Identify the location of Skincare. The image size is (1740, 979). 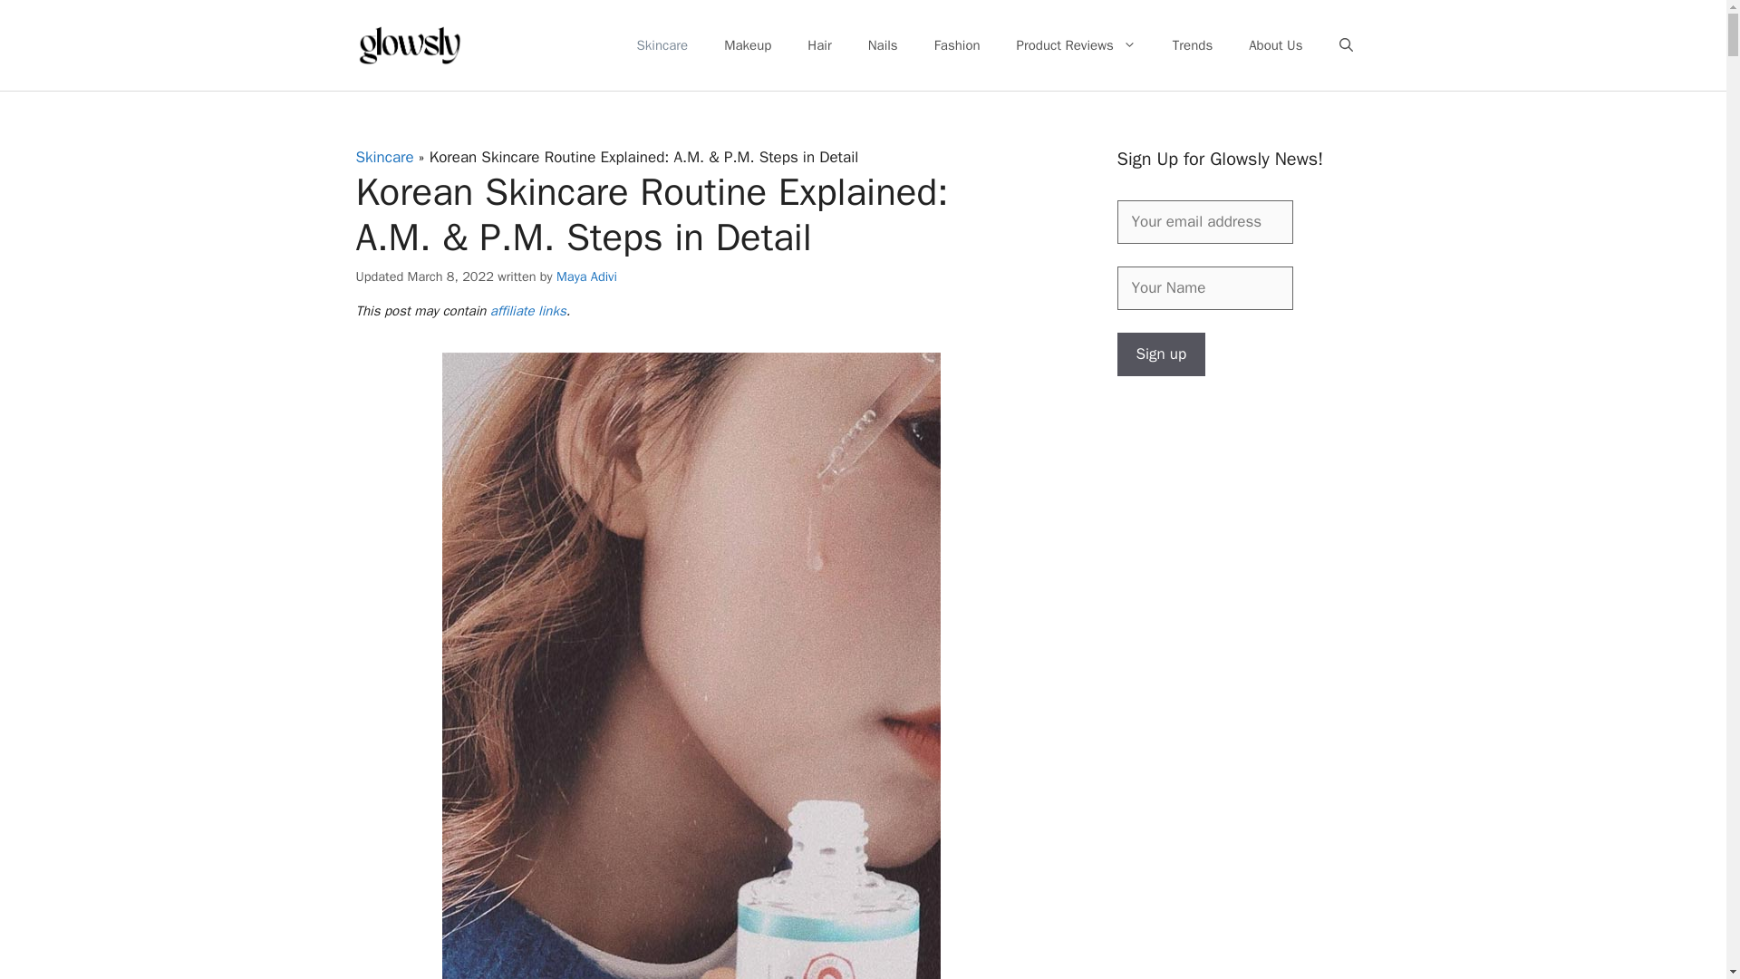
(384, 157).